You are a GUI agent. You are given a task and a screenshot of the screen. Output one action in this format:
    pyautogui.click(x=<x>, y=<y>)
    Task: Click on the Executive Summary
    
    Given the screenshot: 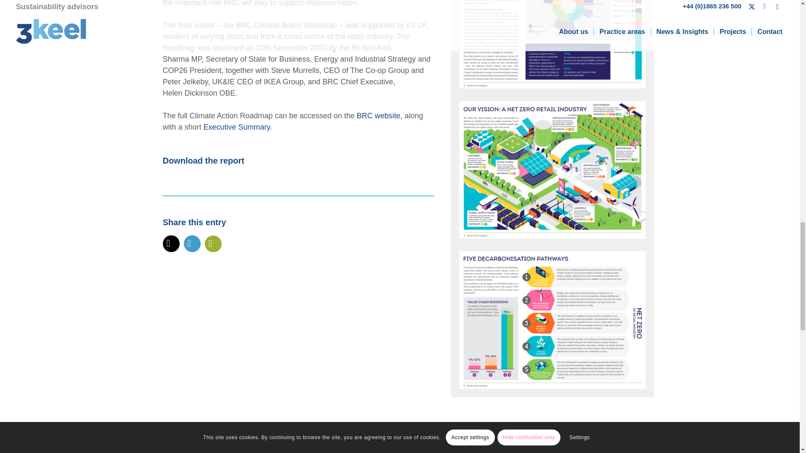 What is the action you would take?
    pyautogui.click(x=237, y=127)
    